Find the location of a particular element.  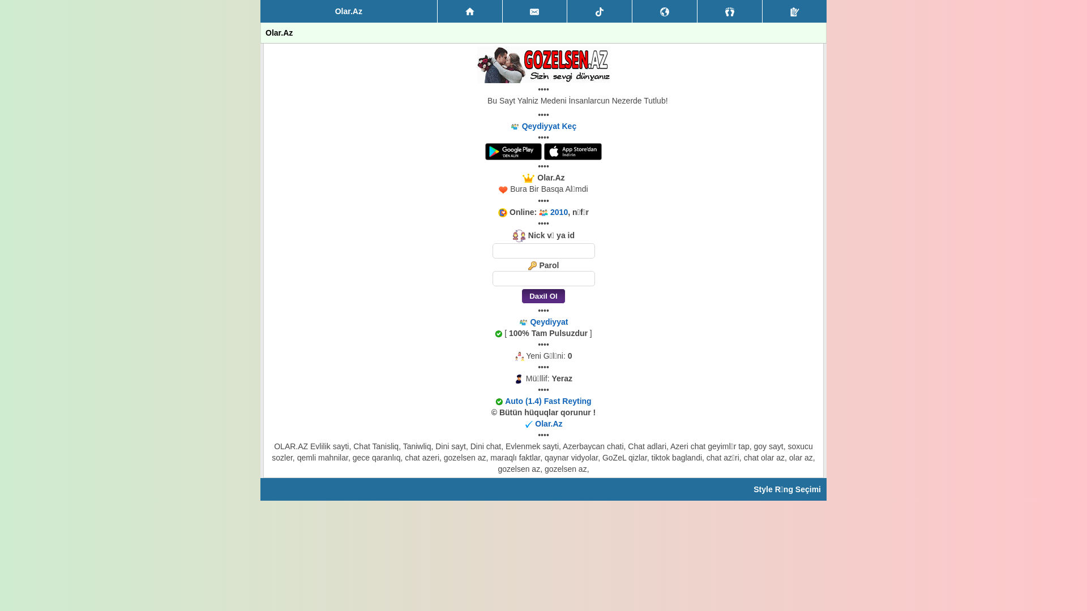

Daxil Ol is located at coordinates (543, 296).